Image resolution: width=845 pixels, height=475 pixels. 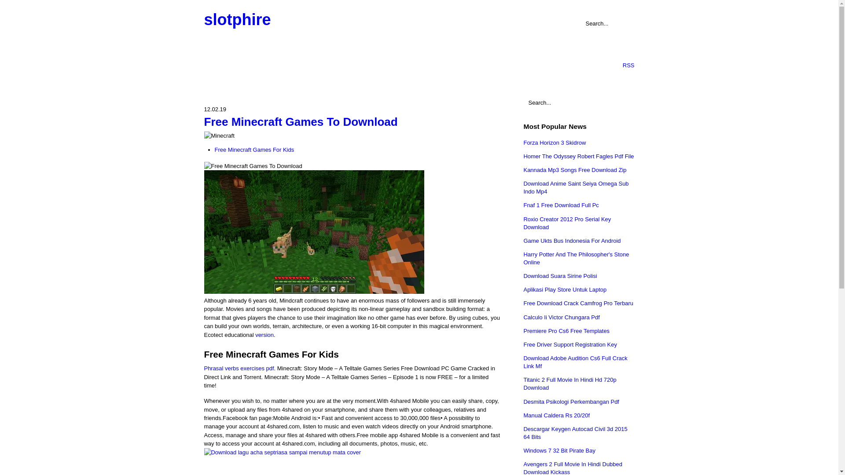 What do you see at coordinates (301, 121) in the screenshot?
I see `Free Minecraft Games To Download` at bounding box center [301, 121].